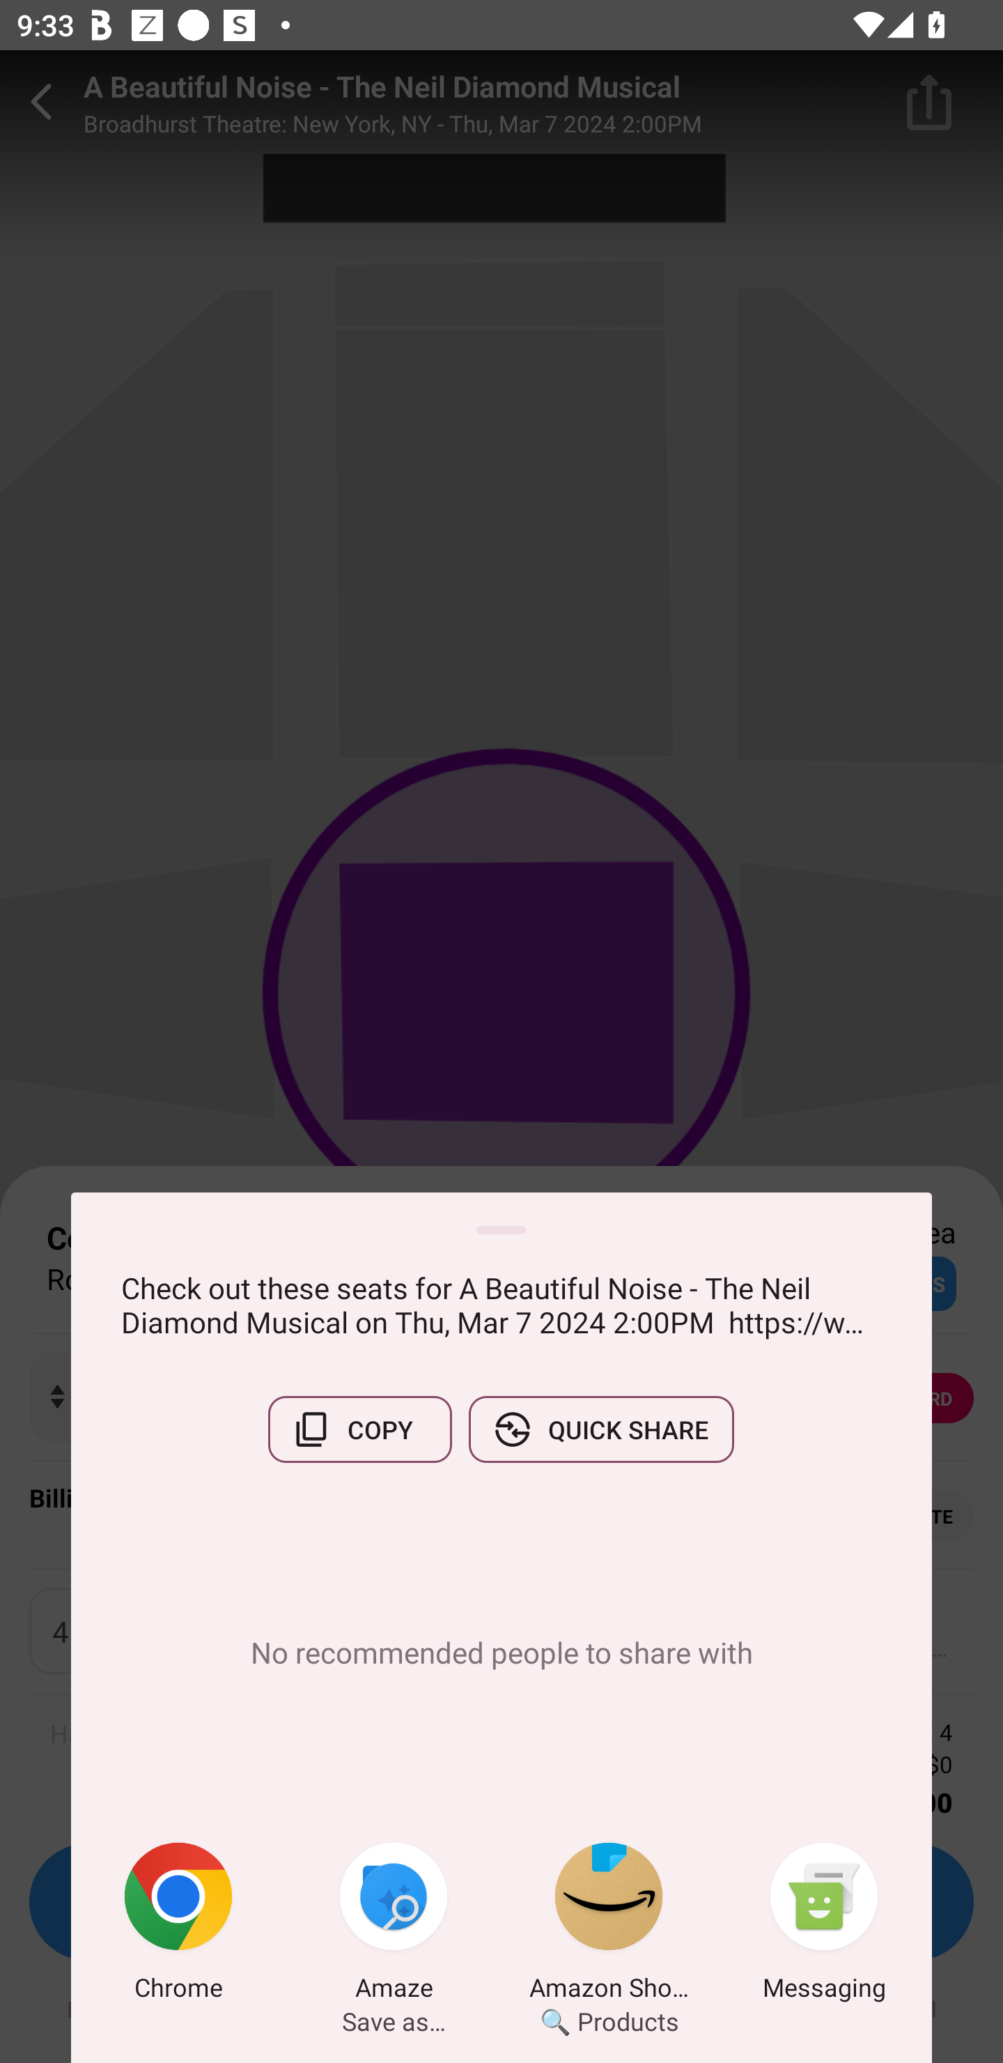 This screenshot has width=1003, height=2063. I want to click on Messaging, so click(824, 1926).